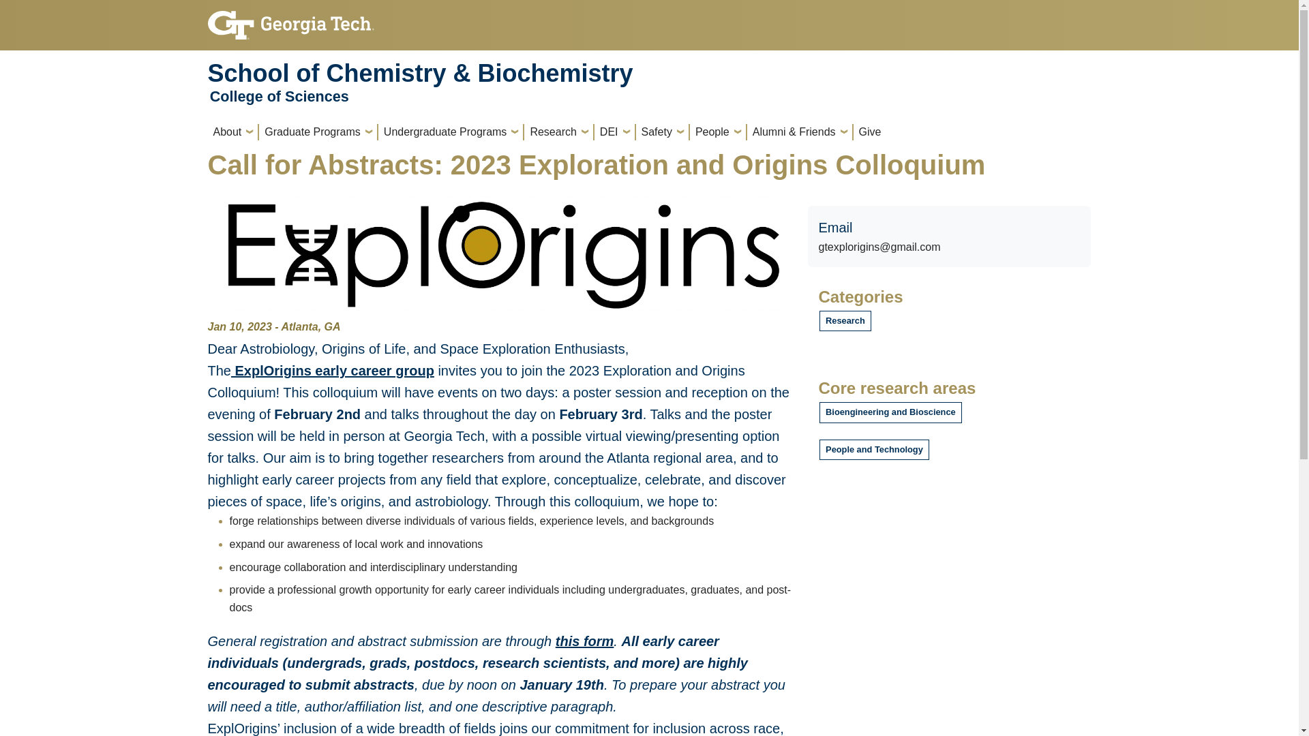 The height and width of the screenshot is (736, 1309). I want to click on About, so click(232, 132).